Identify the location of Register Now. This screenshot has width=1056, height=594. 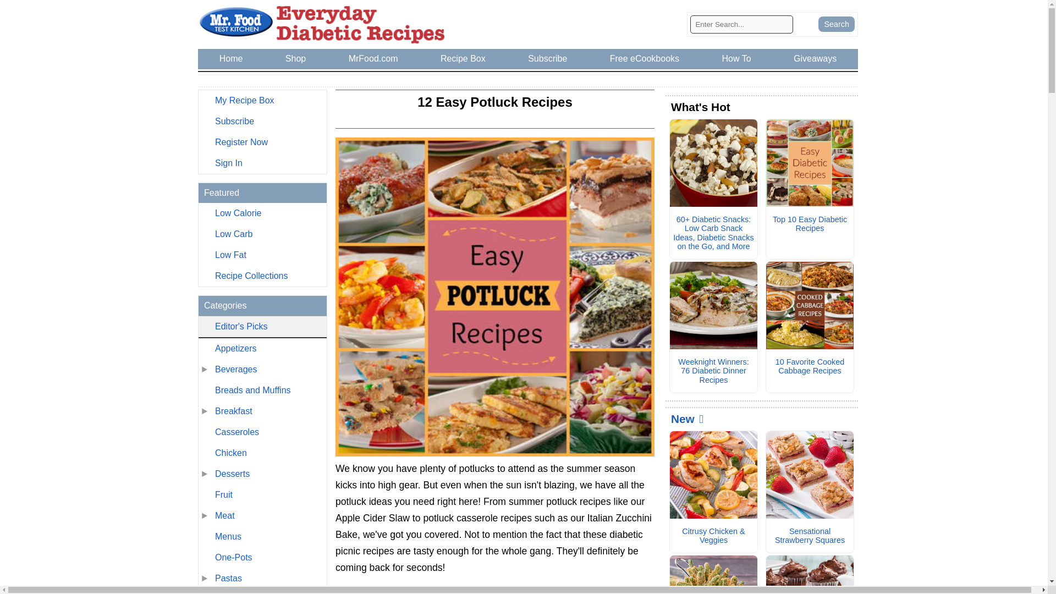
(262, 142).